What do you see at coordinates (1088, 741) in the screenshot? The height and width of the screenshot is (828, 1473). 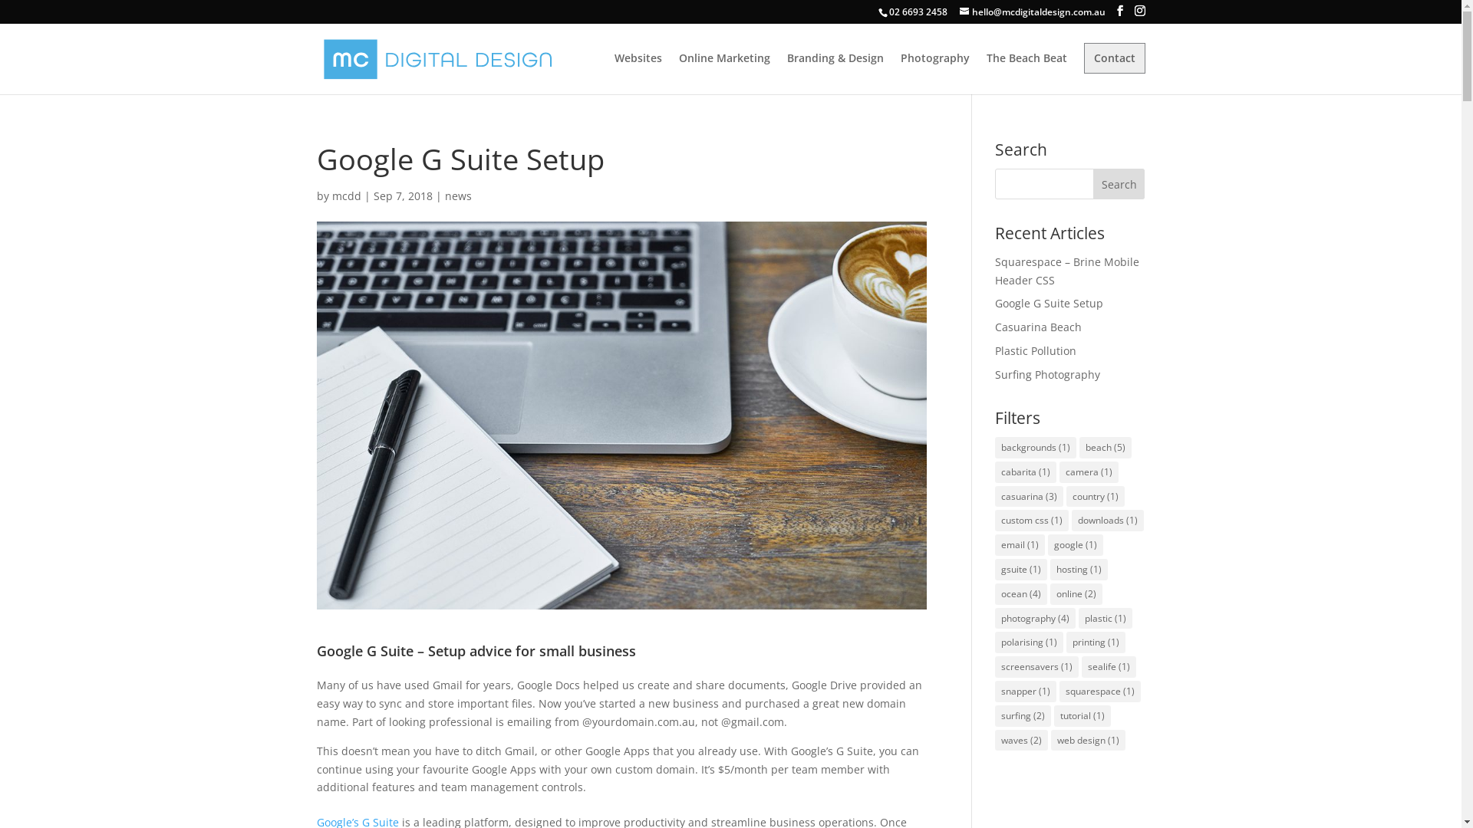 I see `web design (1)` at bounding box center [1088, 741].